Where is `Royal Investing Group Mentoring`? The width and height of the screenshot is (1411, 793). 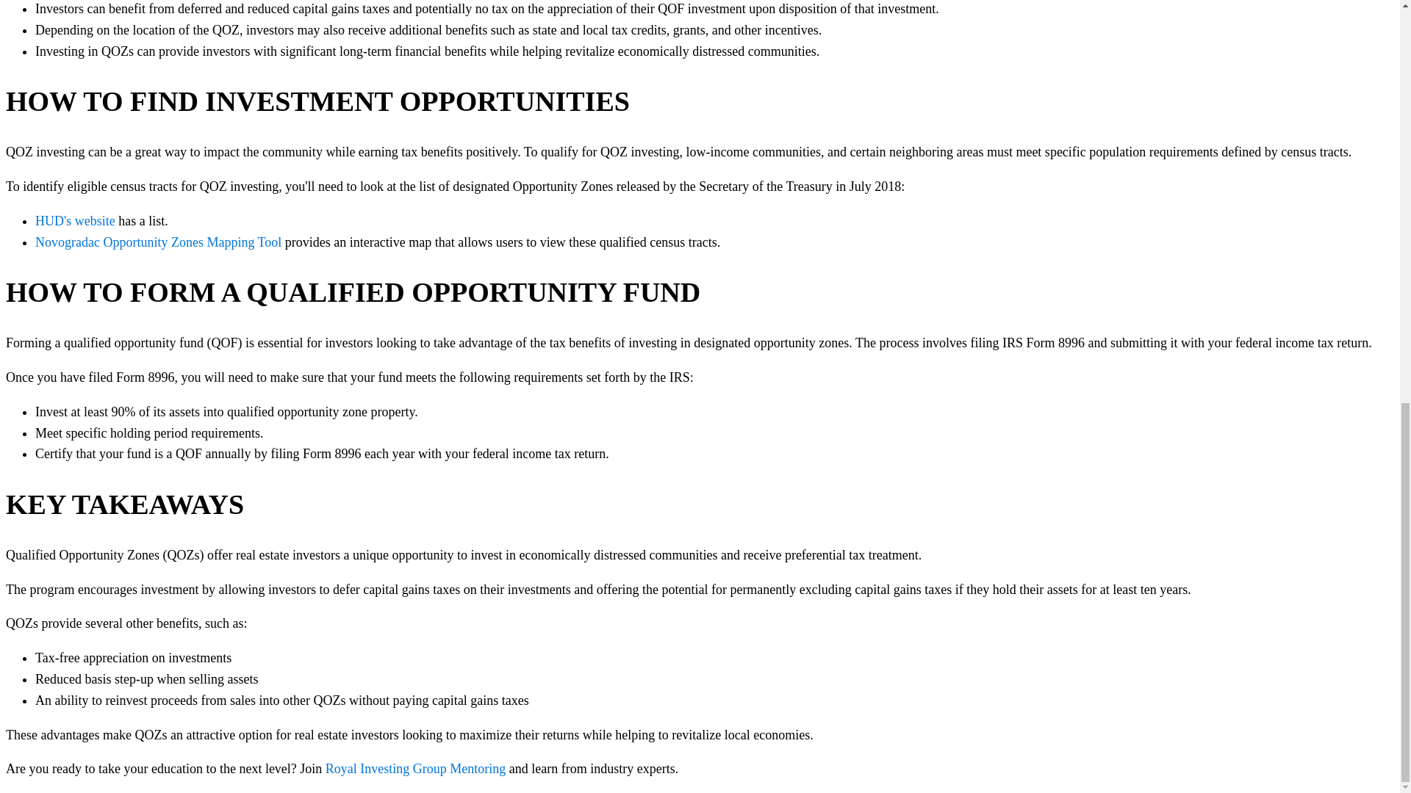 Royal Investing Group Mentoring is located at coordinates (415, 768).